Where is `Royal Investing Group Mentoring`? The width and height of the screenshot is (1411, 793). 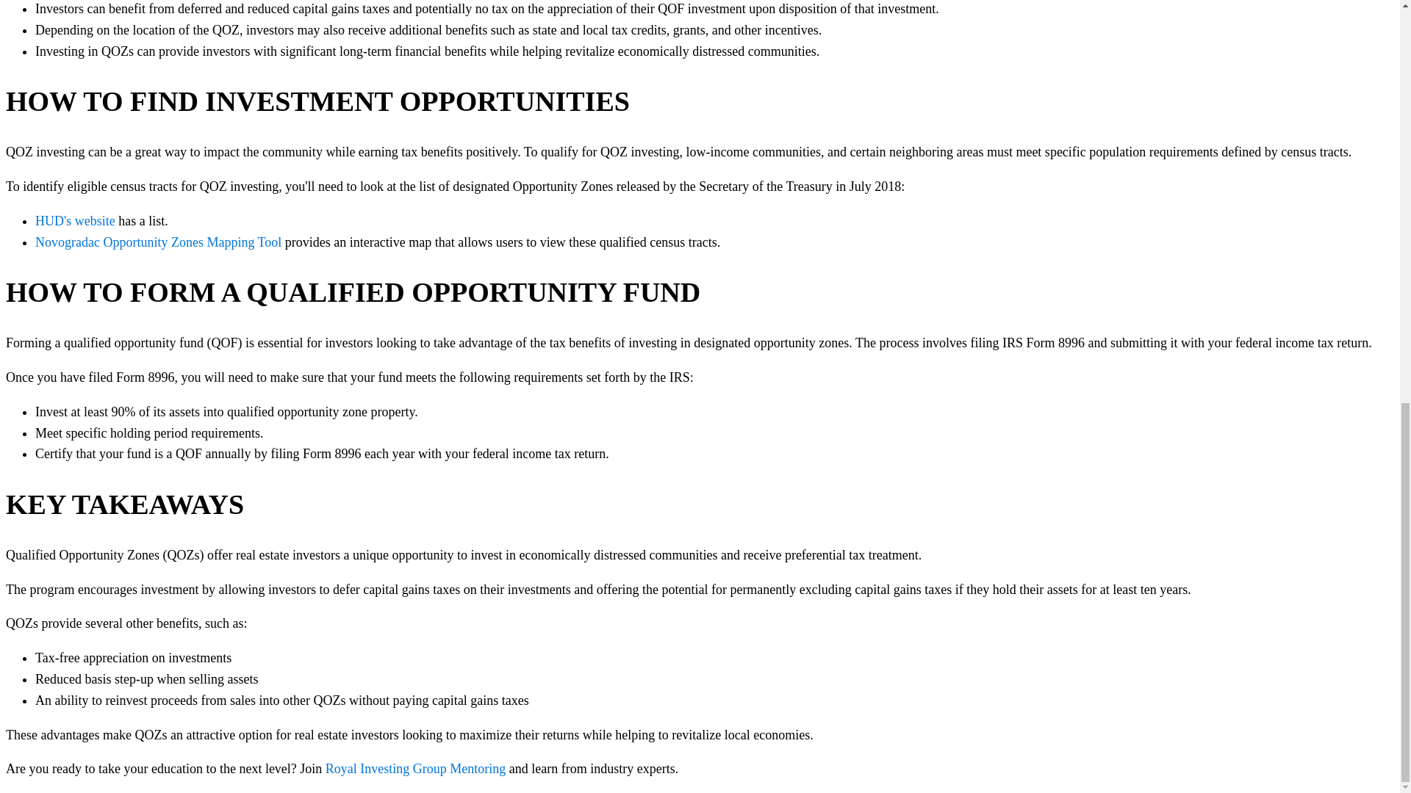 Royal Investing Group Mentoring is located at coordinates (415, 768).